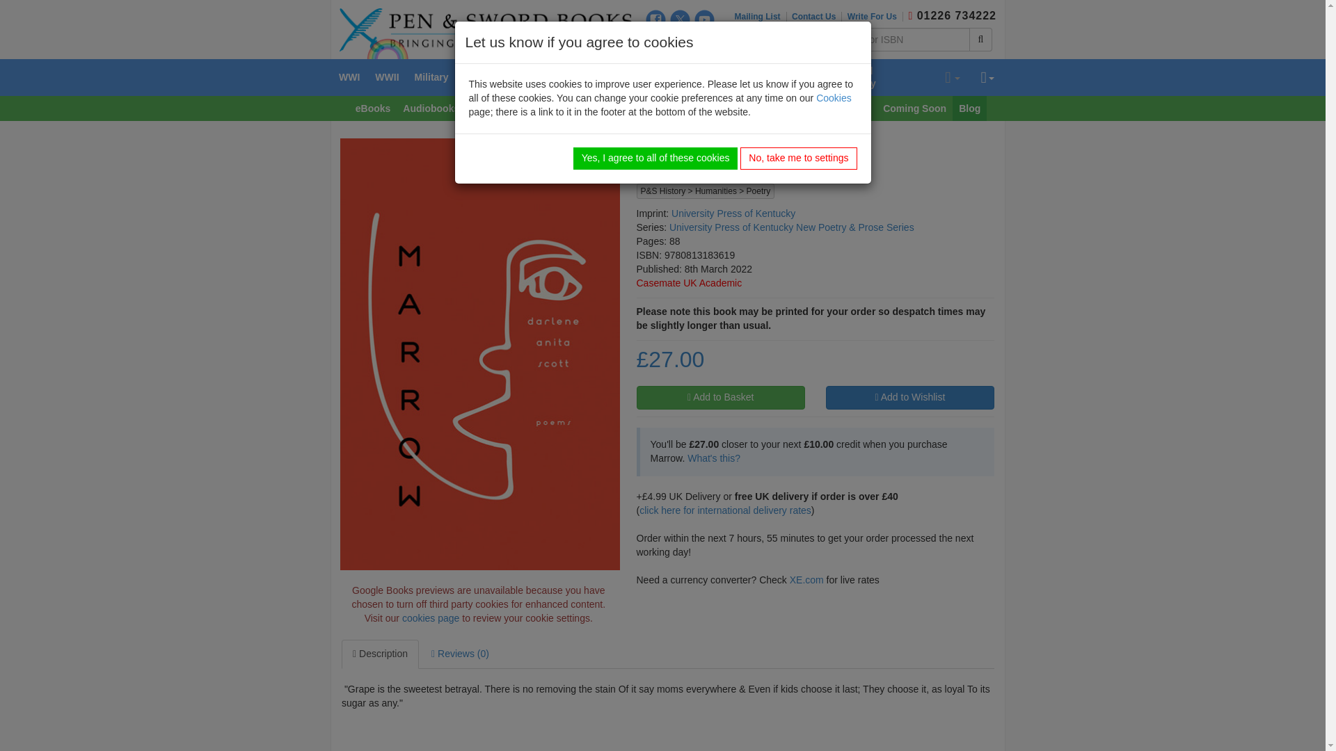 This screenshot has height=751, width=1336. What do you see at coordinates (704, 19) in the screenshot?
I see `YouTube` at bounding box center [704, 19].